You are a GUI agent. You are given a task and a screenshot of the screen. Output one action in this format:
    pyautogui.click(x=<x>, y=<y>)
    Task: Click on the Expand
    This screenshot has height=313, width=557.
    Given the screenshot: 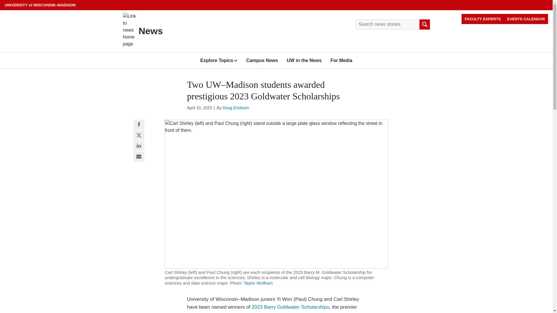 What is the action you would take?
    pyautogui.click(x=235, y=60)
    